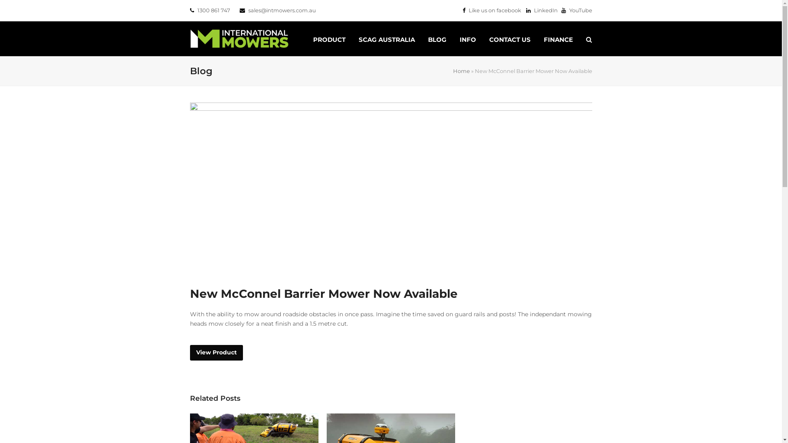 Image resolution: width=788 pixels, height=443 pixels. Describe the element at coordinates (213, 10) in the screenshot. I see `1300 861 747` at that location.